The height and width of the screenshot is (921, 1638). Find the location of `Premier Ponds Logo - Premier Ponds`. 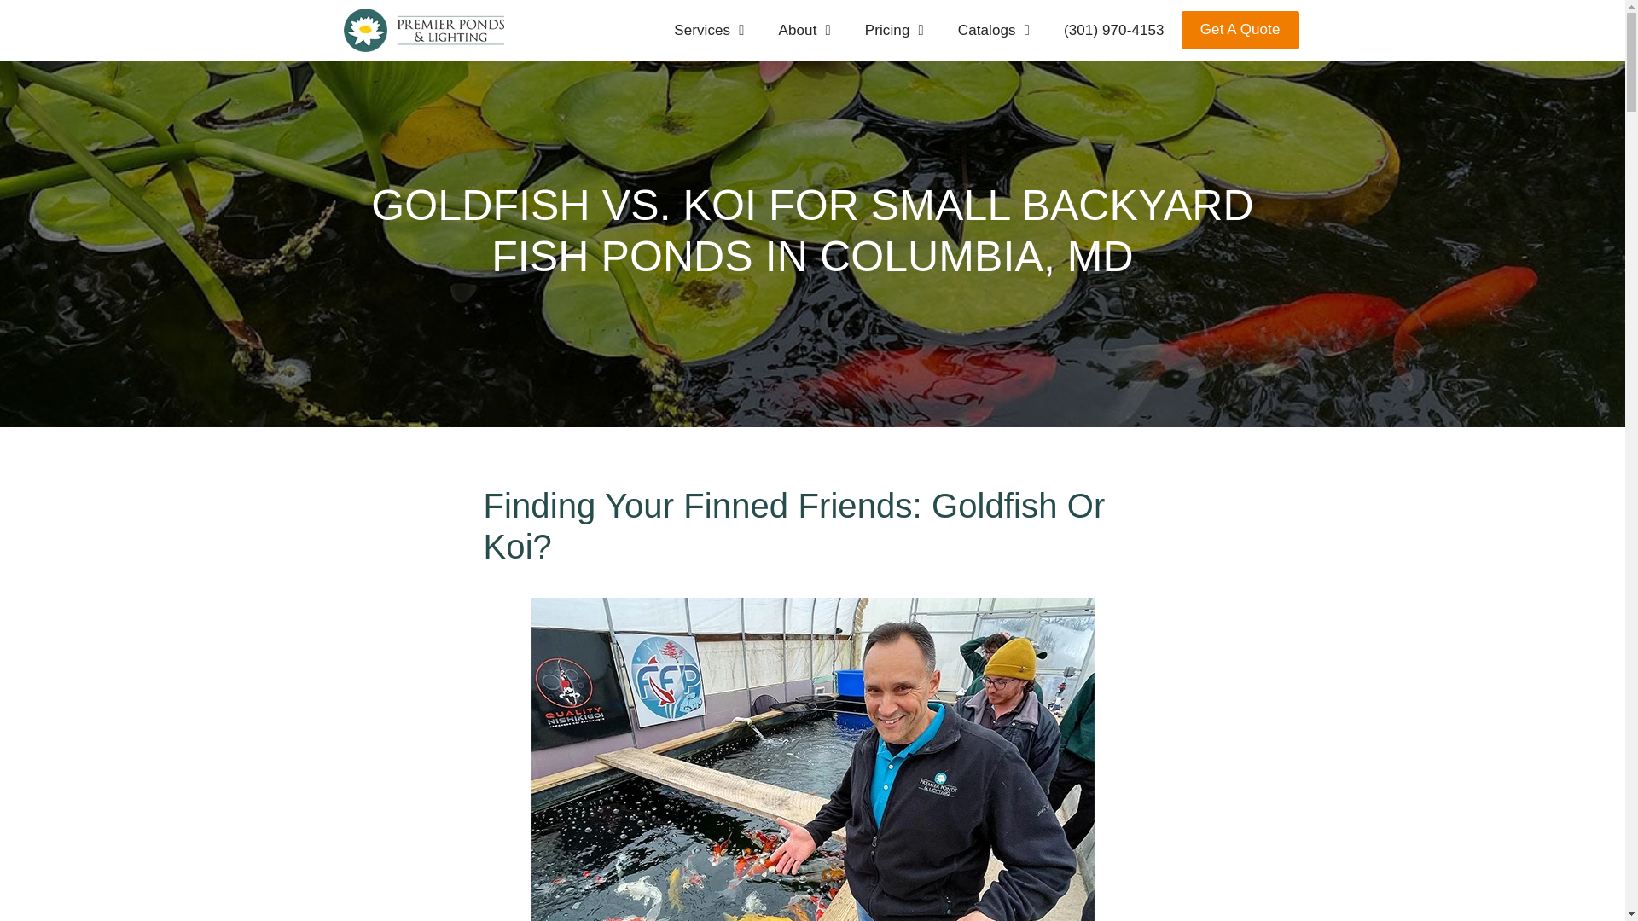

Premier Ponds Logo - Premier Ponds is located at coordinates (422, 29).